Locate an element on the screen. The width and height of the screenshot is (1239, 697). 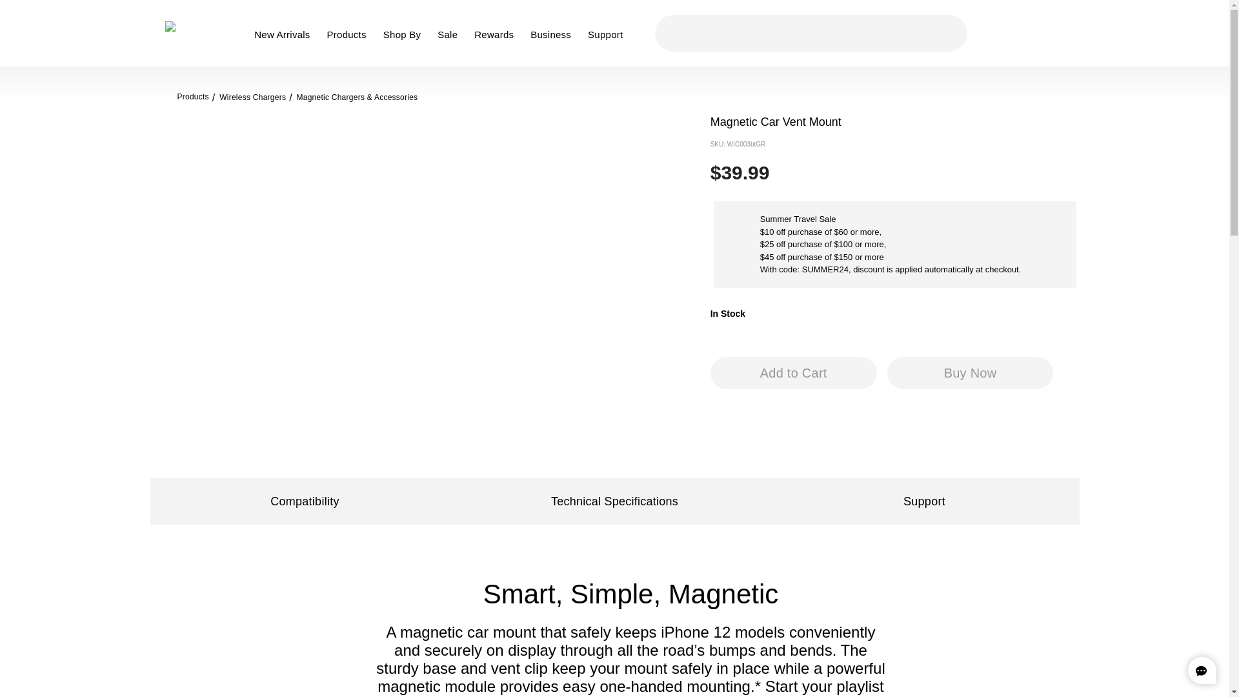
New Arrivals is located at coordinates (285, 42).